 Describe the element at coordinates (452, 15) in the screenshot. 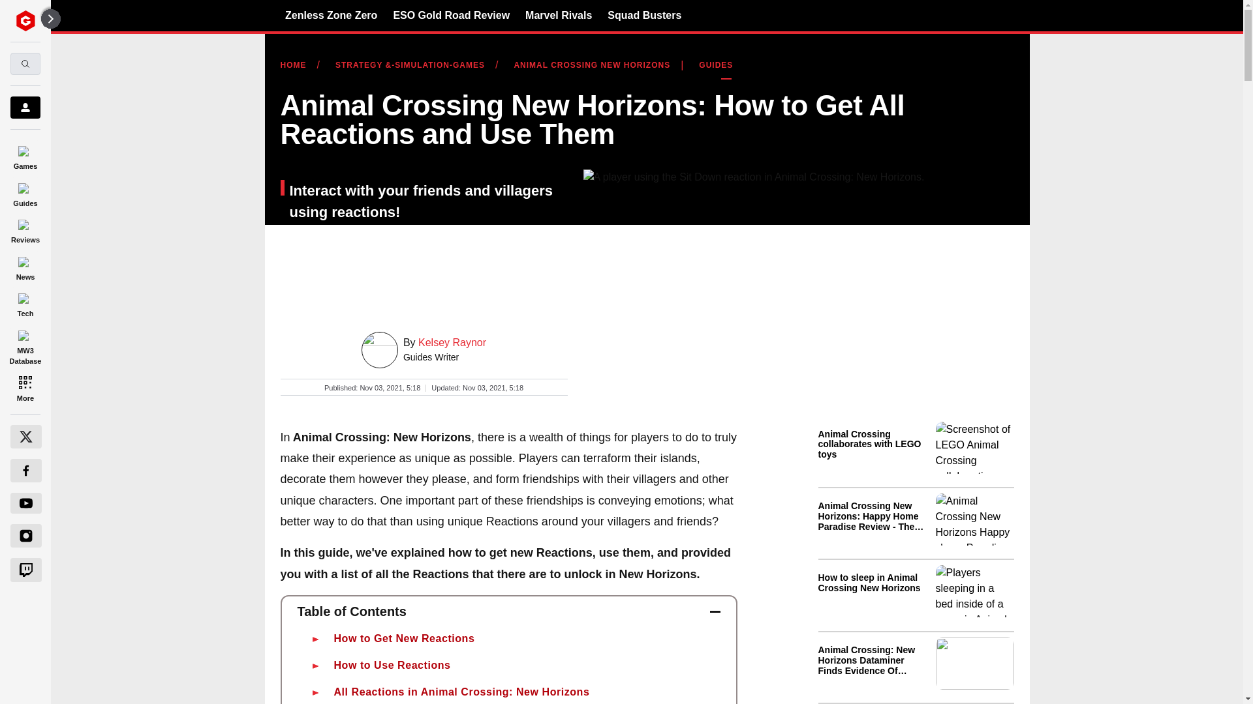

I see `ESO Gold Road Review` at that location.